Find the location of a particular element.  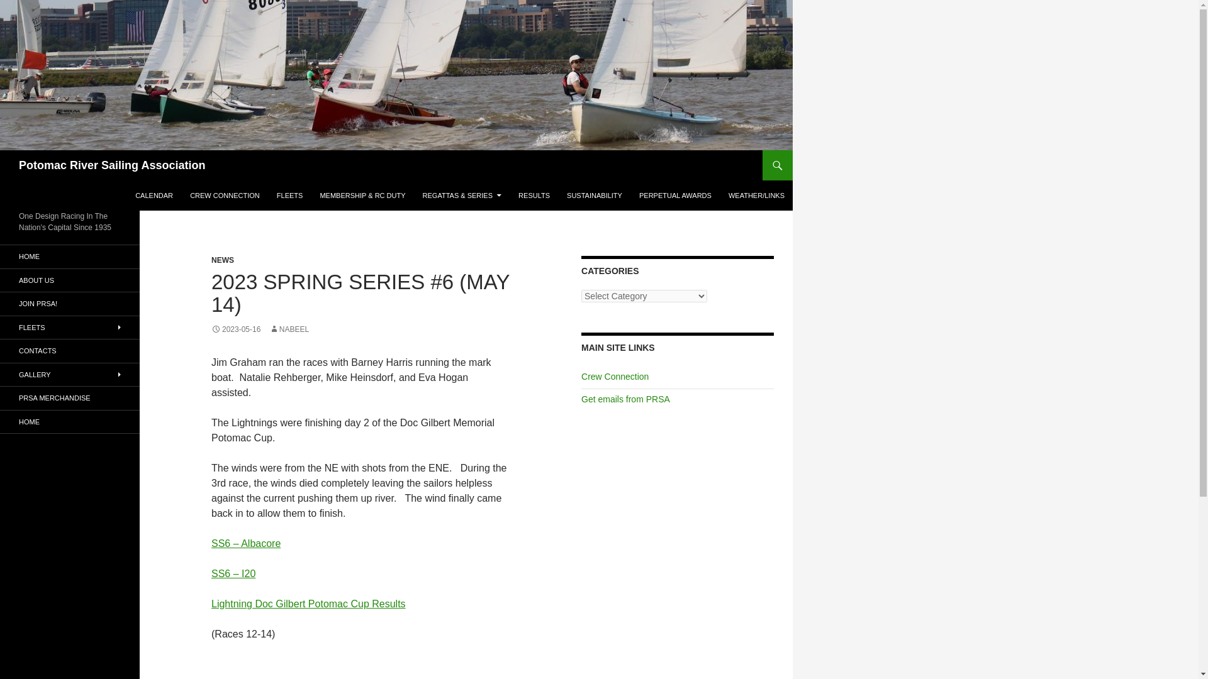

How to get the PRSA email newsletter is located at coordinates (625, 399).